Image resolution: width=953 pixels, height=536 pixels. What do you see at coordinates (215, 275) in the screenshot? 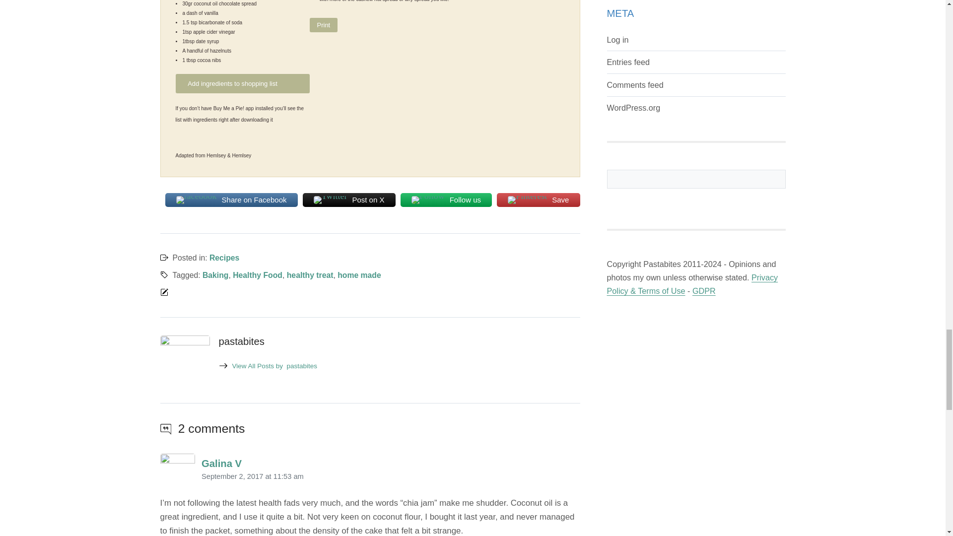
I see `Baking` at bounding box center [215, 275].